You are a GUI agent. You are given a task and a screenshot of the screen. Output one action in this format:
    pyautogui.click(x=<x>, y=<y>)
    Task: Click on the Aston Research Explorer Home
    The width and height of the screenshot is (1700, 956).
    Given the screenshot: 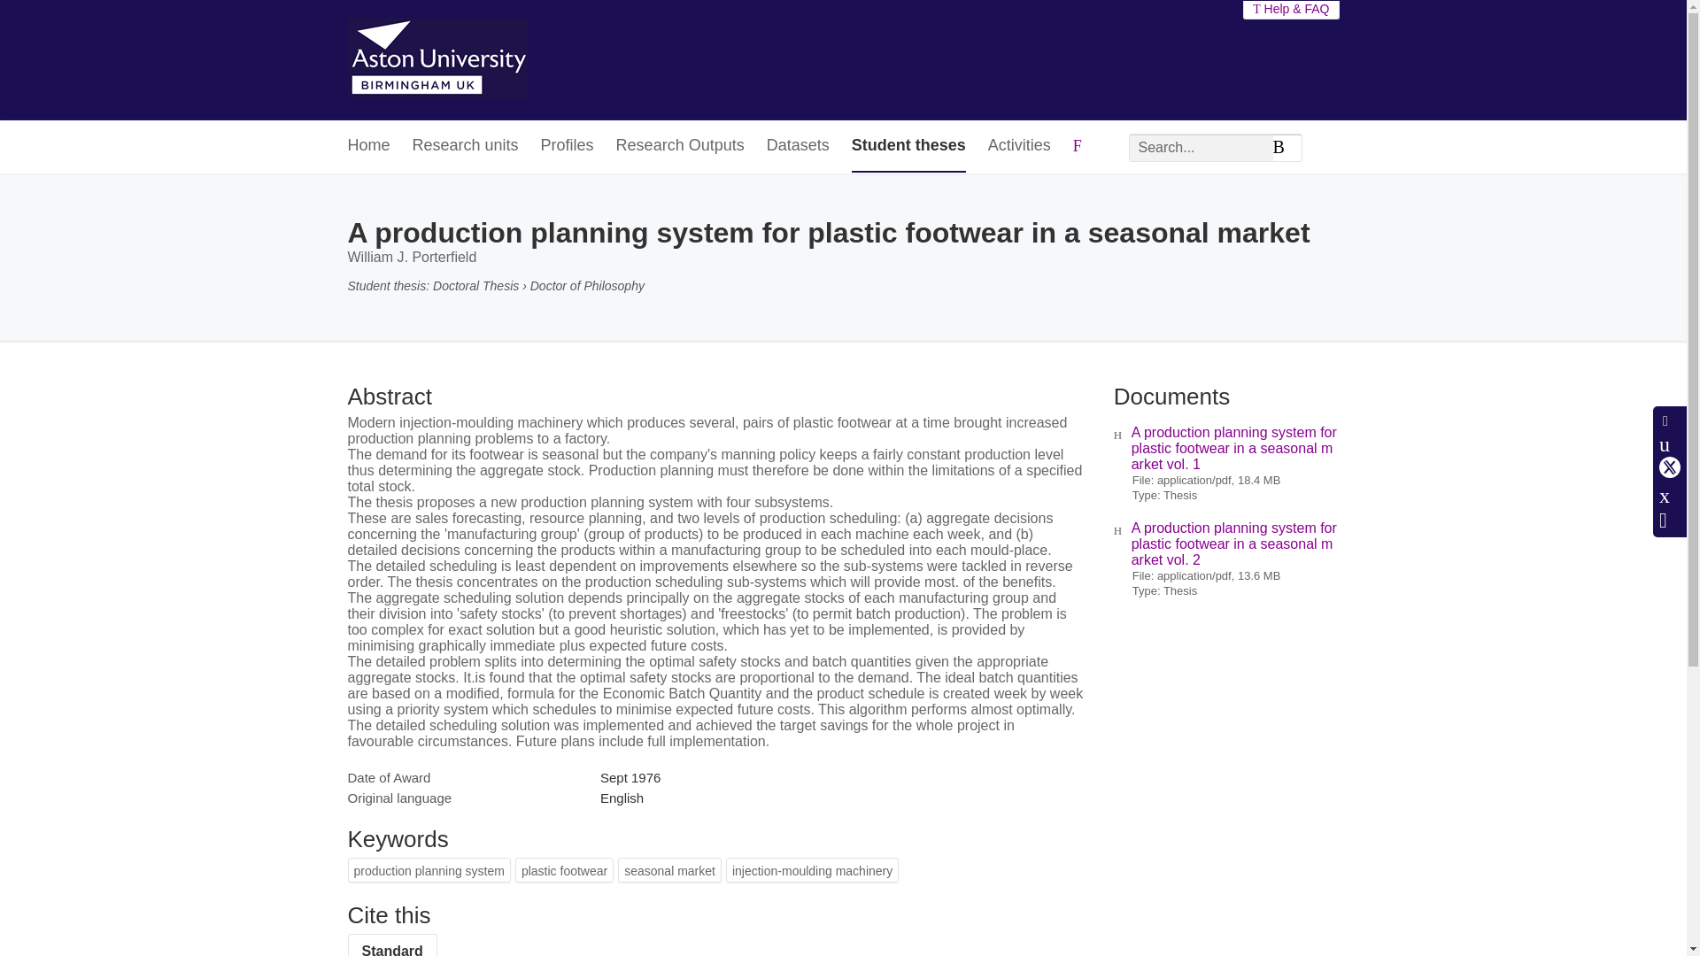 What is the action you would take?
    pyautogui.click(x=437, y=60)
    